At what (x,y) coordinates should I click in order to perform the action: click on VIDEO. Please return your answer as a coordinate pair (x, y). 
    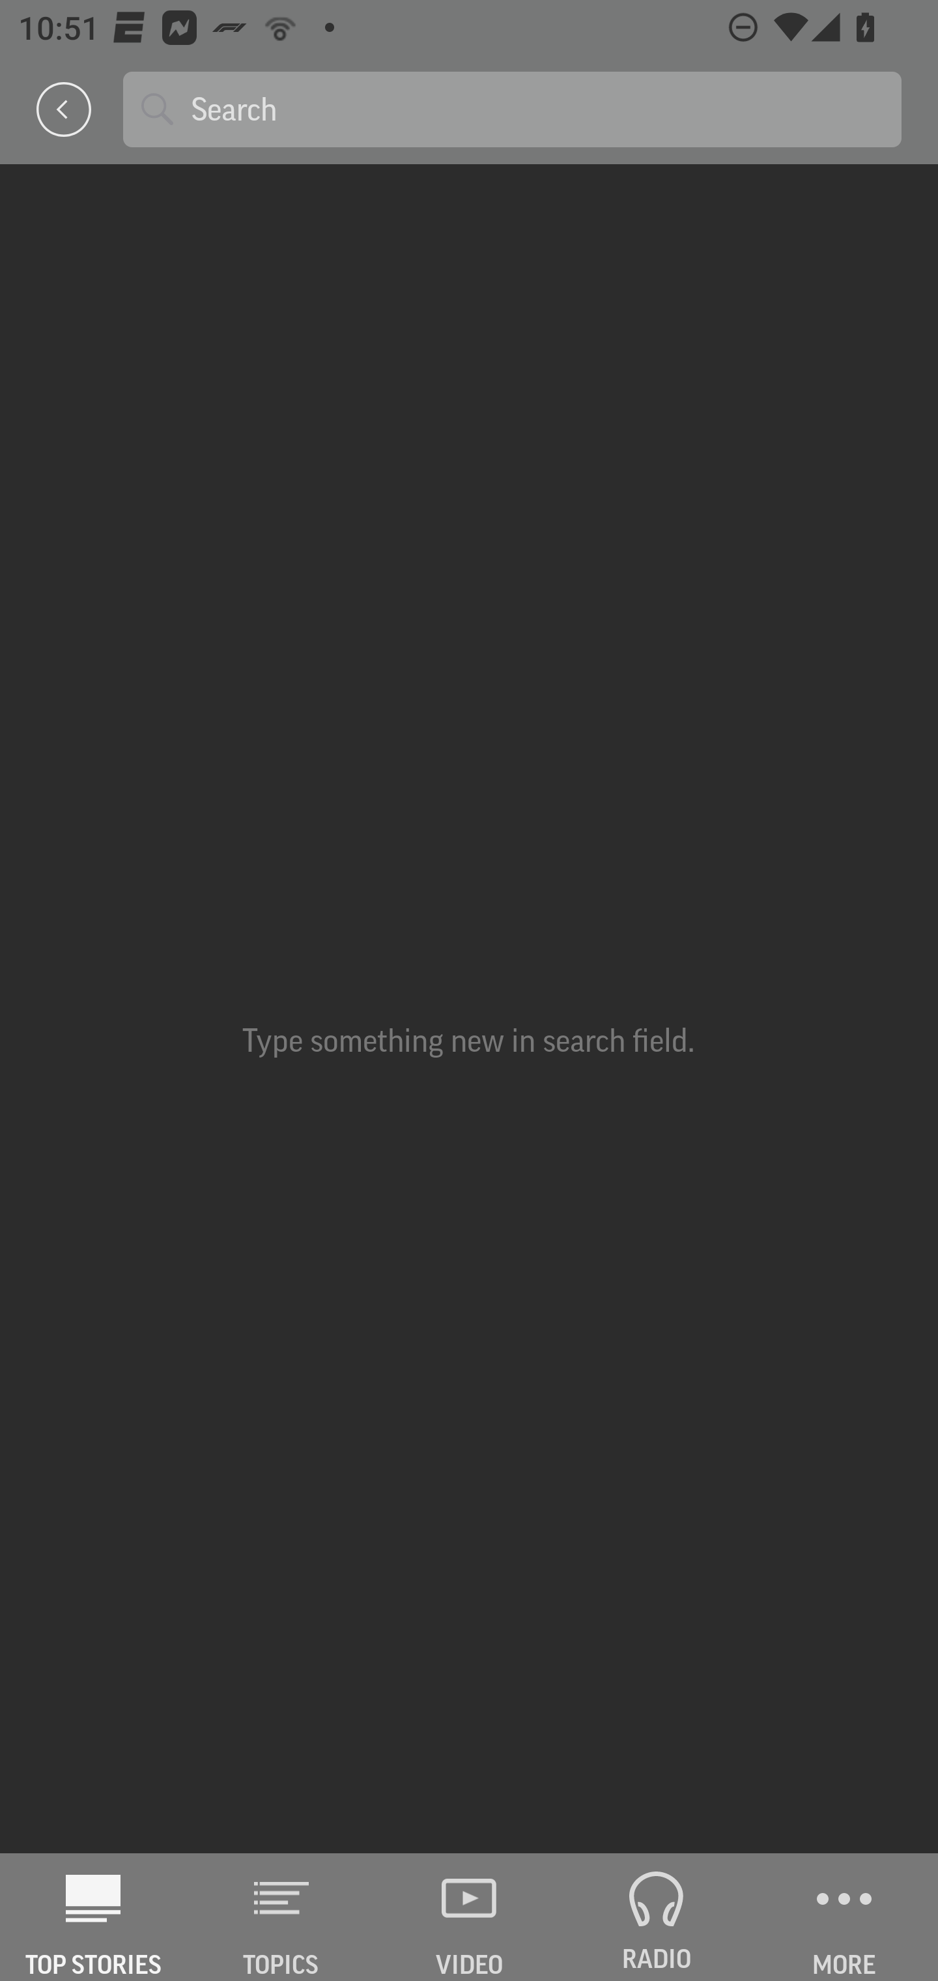
    Looking at the image, I should click on (469, 1917).